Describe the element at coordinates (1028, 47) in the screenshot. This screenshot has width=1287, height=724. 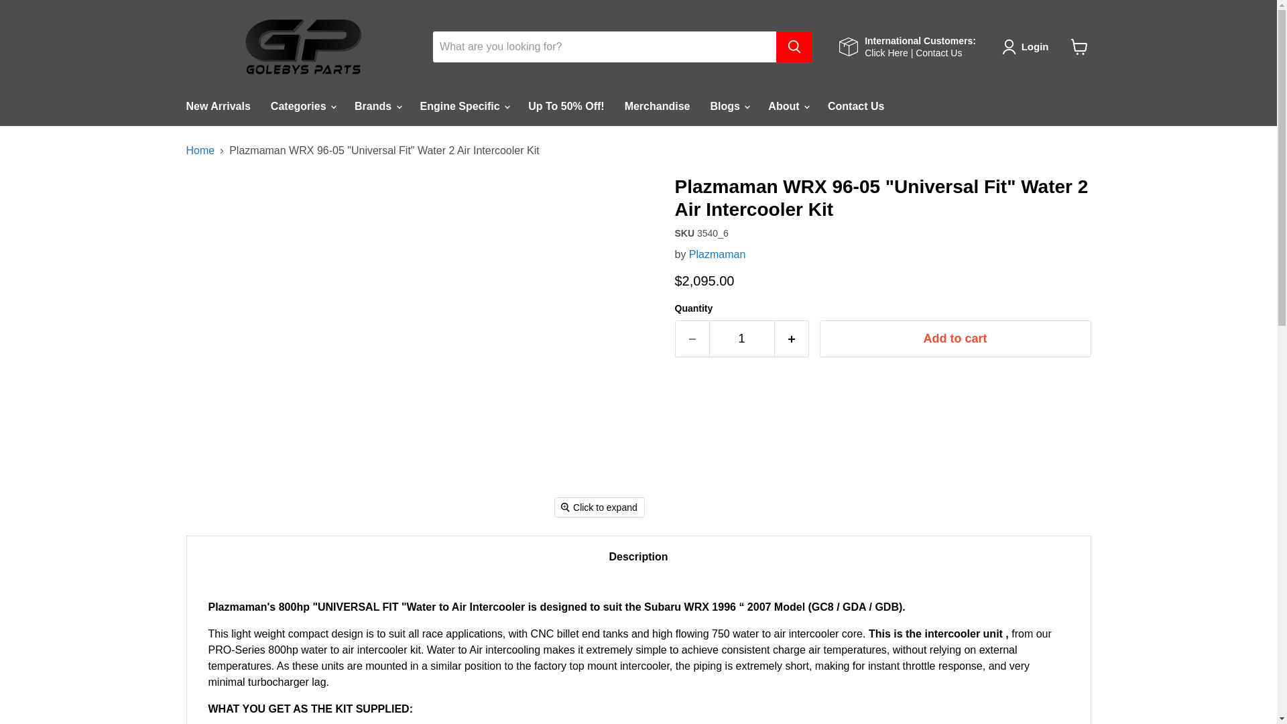
I see `Login` at that location.